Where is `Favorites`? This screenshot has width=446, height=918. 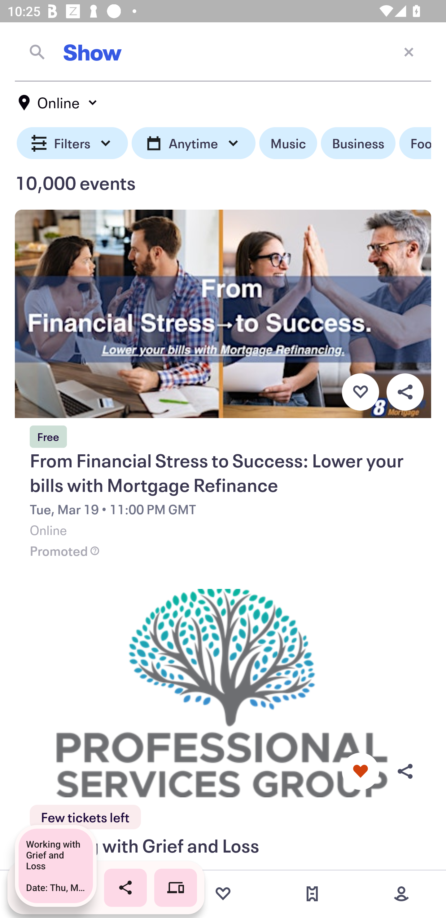 Favorites is located at coordinates (223, 894).